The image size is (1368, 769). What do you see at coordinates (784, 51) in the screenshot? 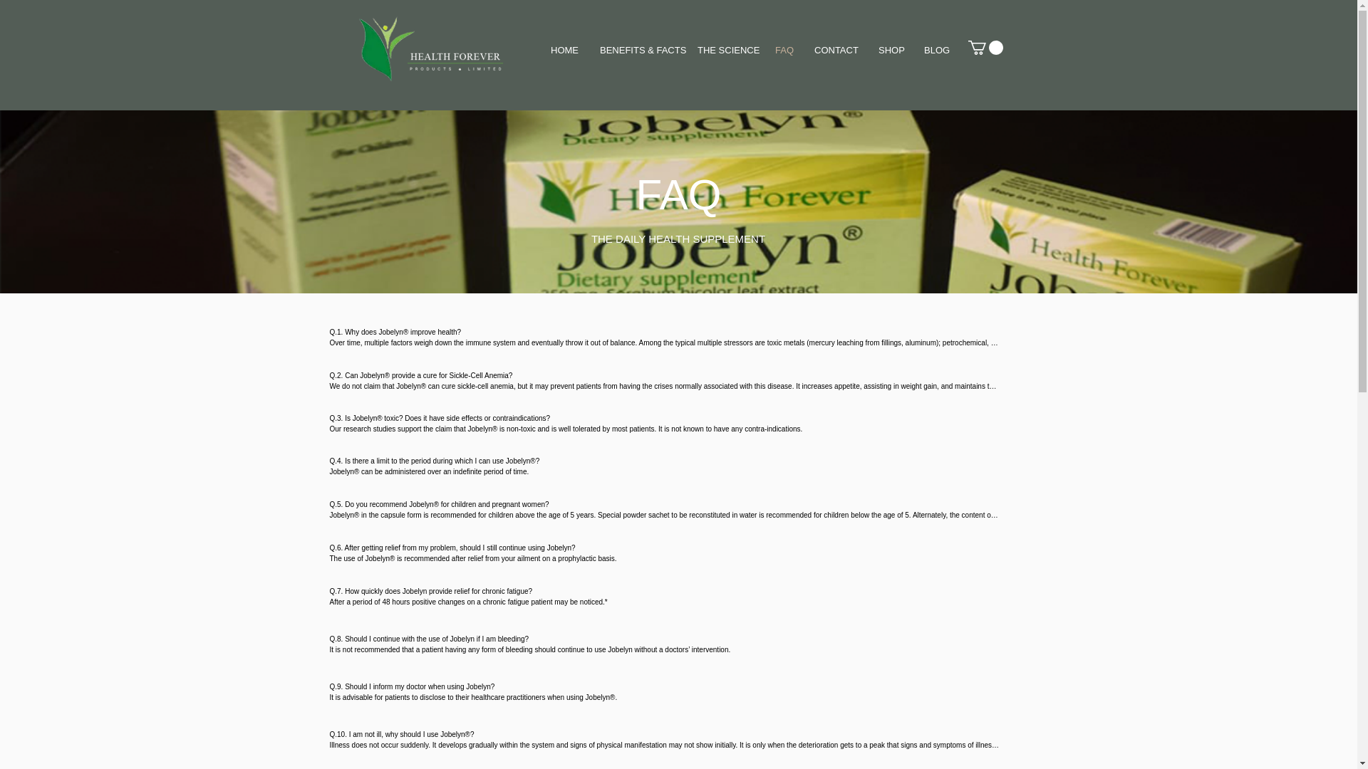
I see `FAQ` at bounding box center [784, 51].